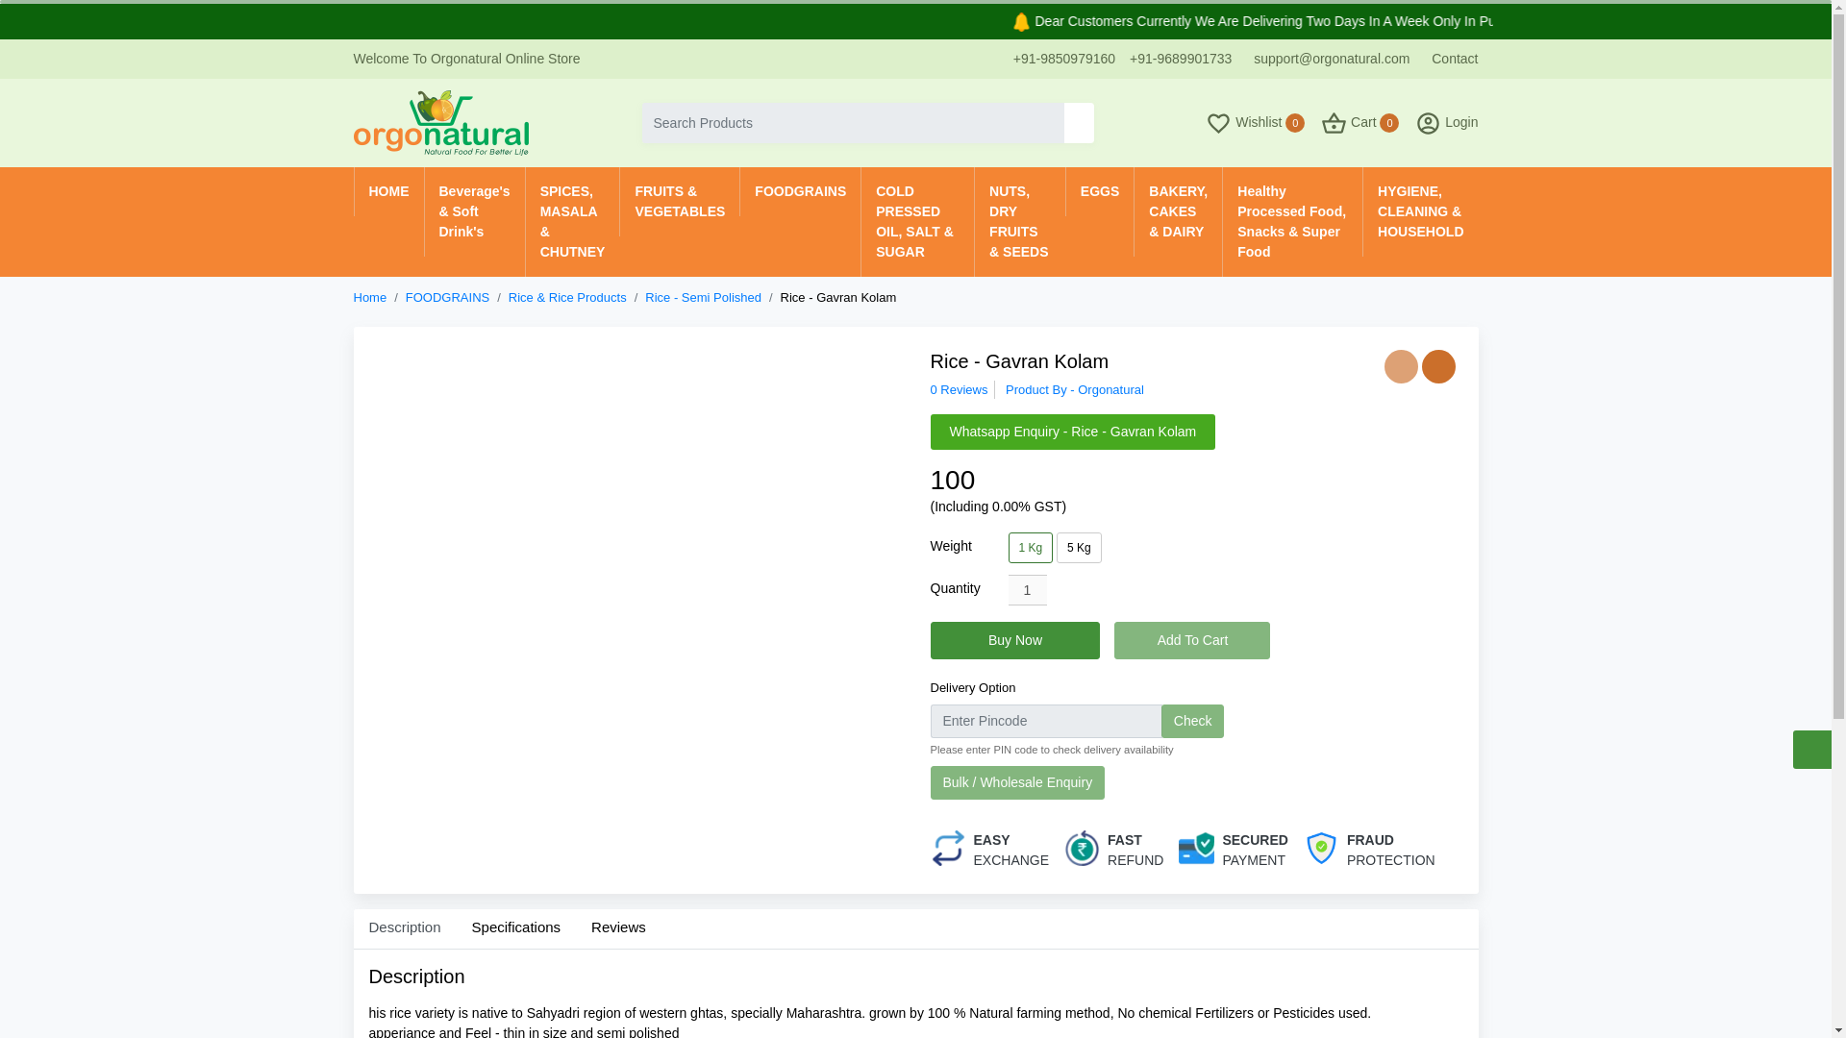 Image resolution: width=1846 pixels, height=1038 pixels. I want to click on FOODGRAINS, so click(800, 190).